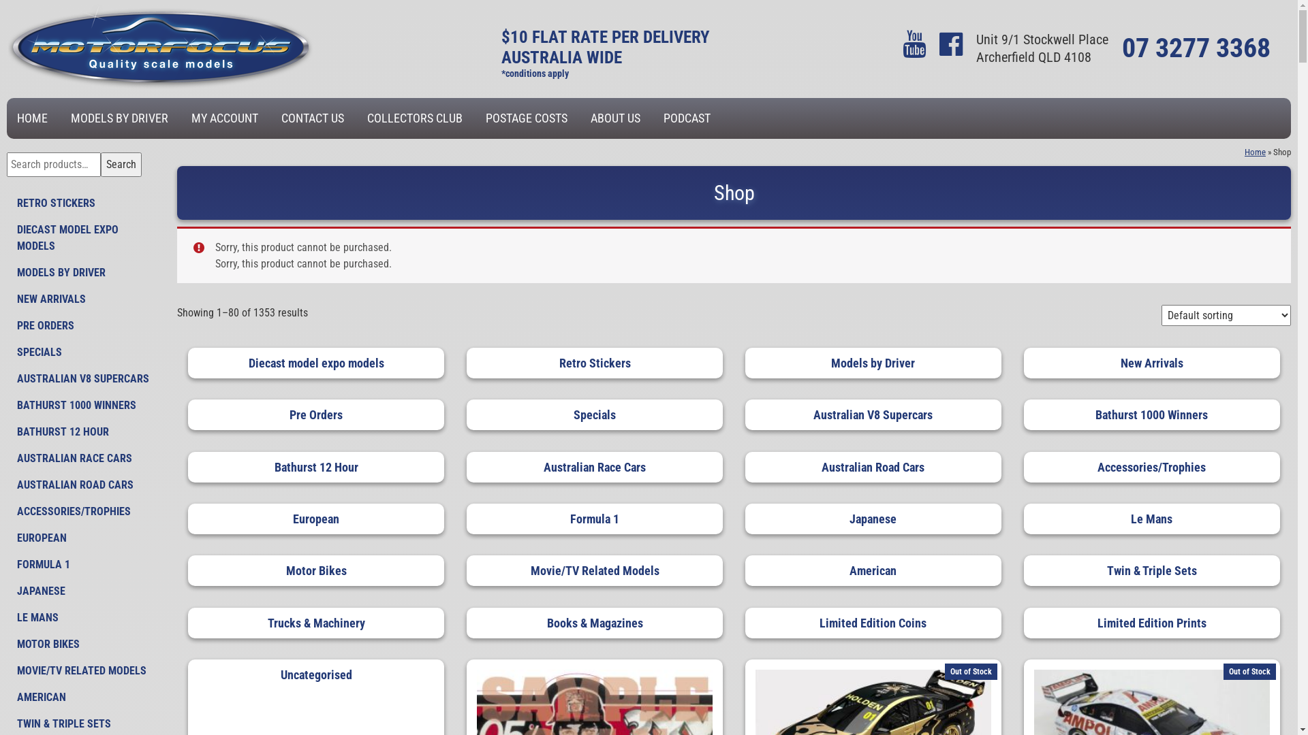  Describe the element at coordinates (1255, 152) in the screenshot. I see `Home` at that location.